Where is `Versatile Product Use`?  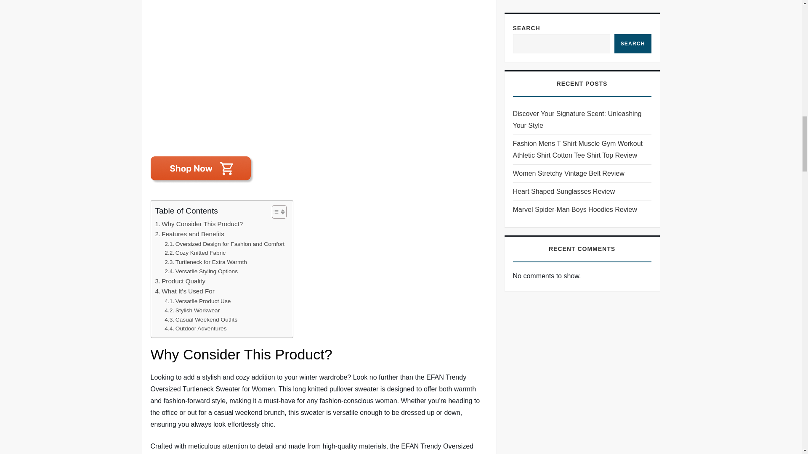 Versatile Product Use is located at coordinates (197, 301).